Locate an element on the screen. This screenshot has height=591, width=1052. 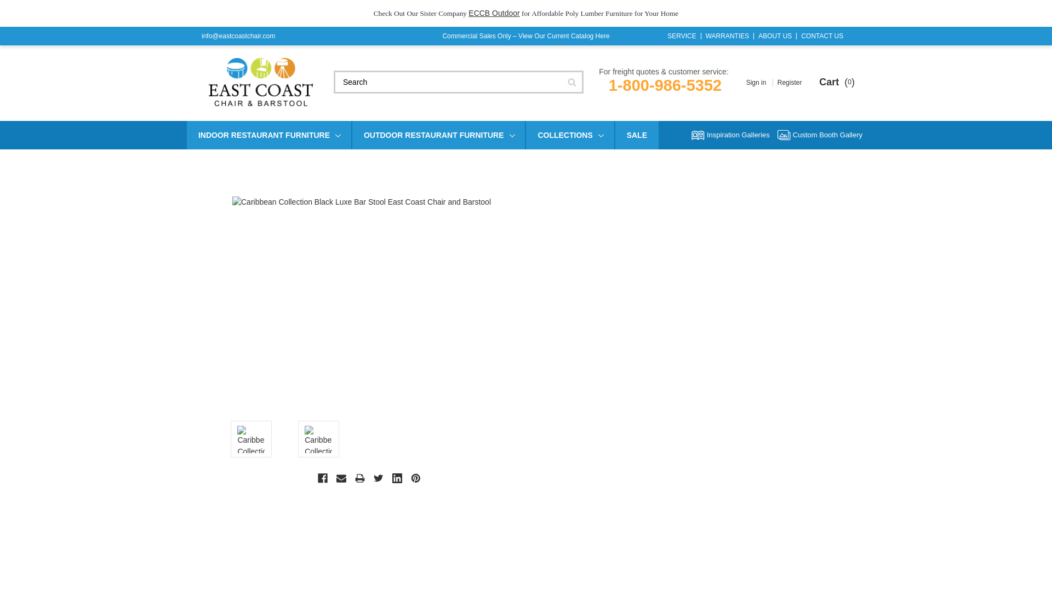
CONTACT US is located at coordinates (822, 36).